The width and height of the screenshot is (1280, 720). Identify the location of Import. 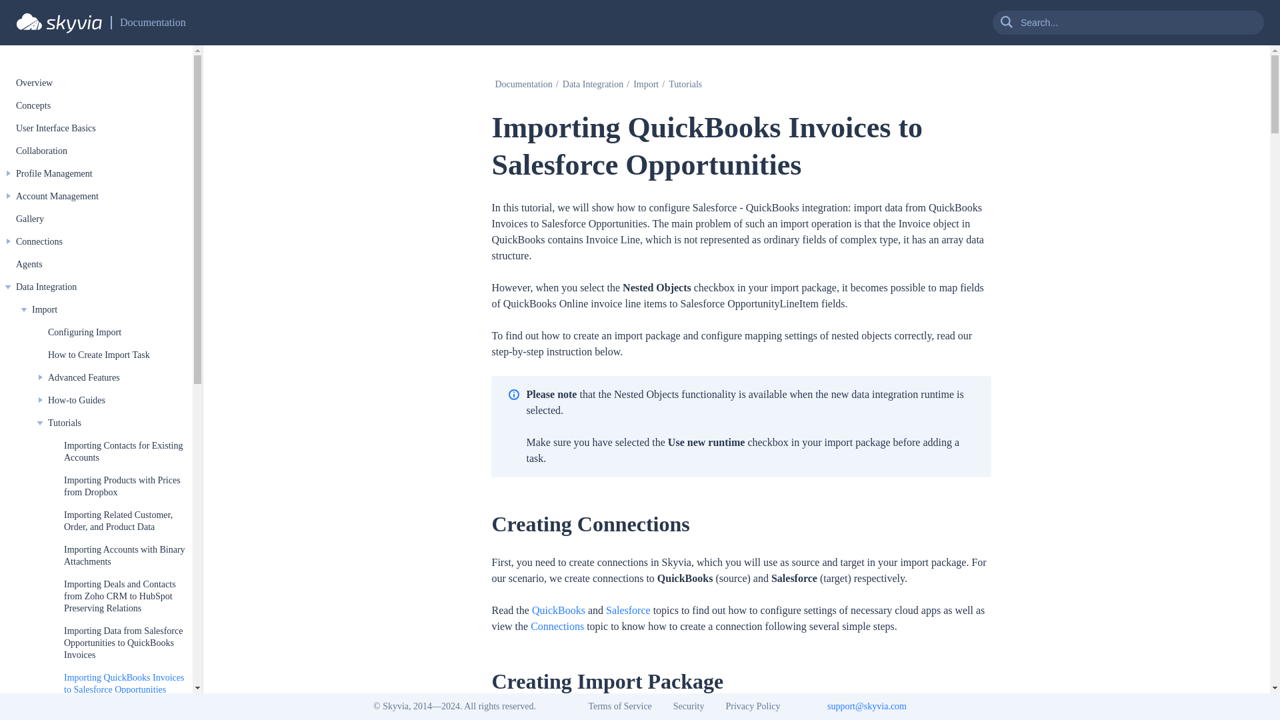
(645, 84).